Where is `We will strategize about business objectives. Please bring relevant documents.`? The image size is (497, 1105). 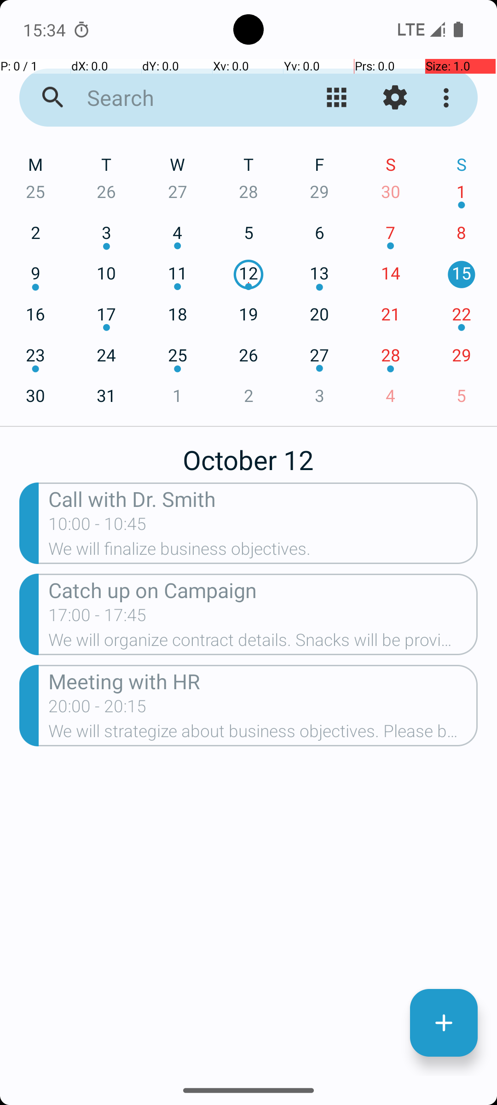
We will strategize about business objectives. Please bring relevant documents. is located at coordinates (263, 734).